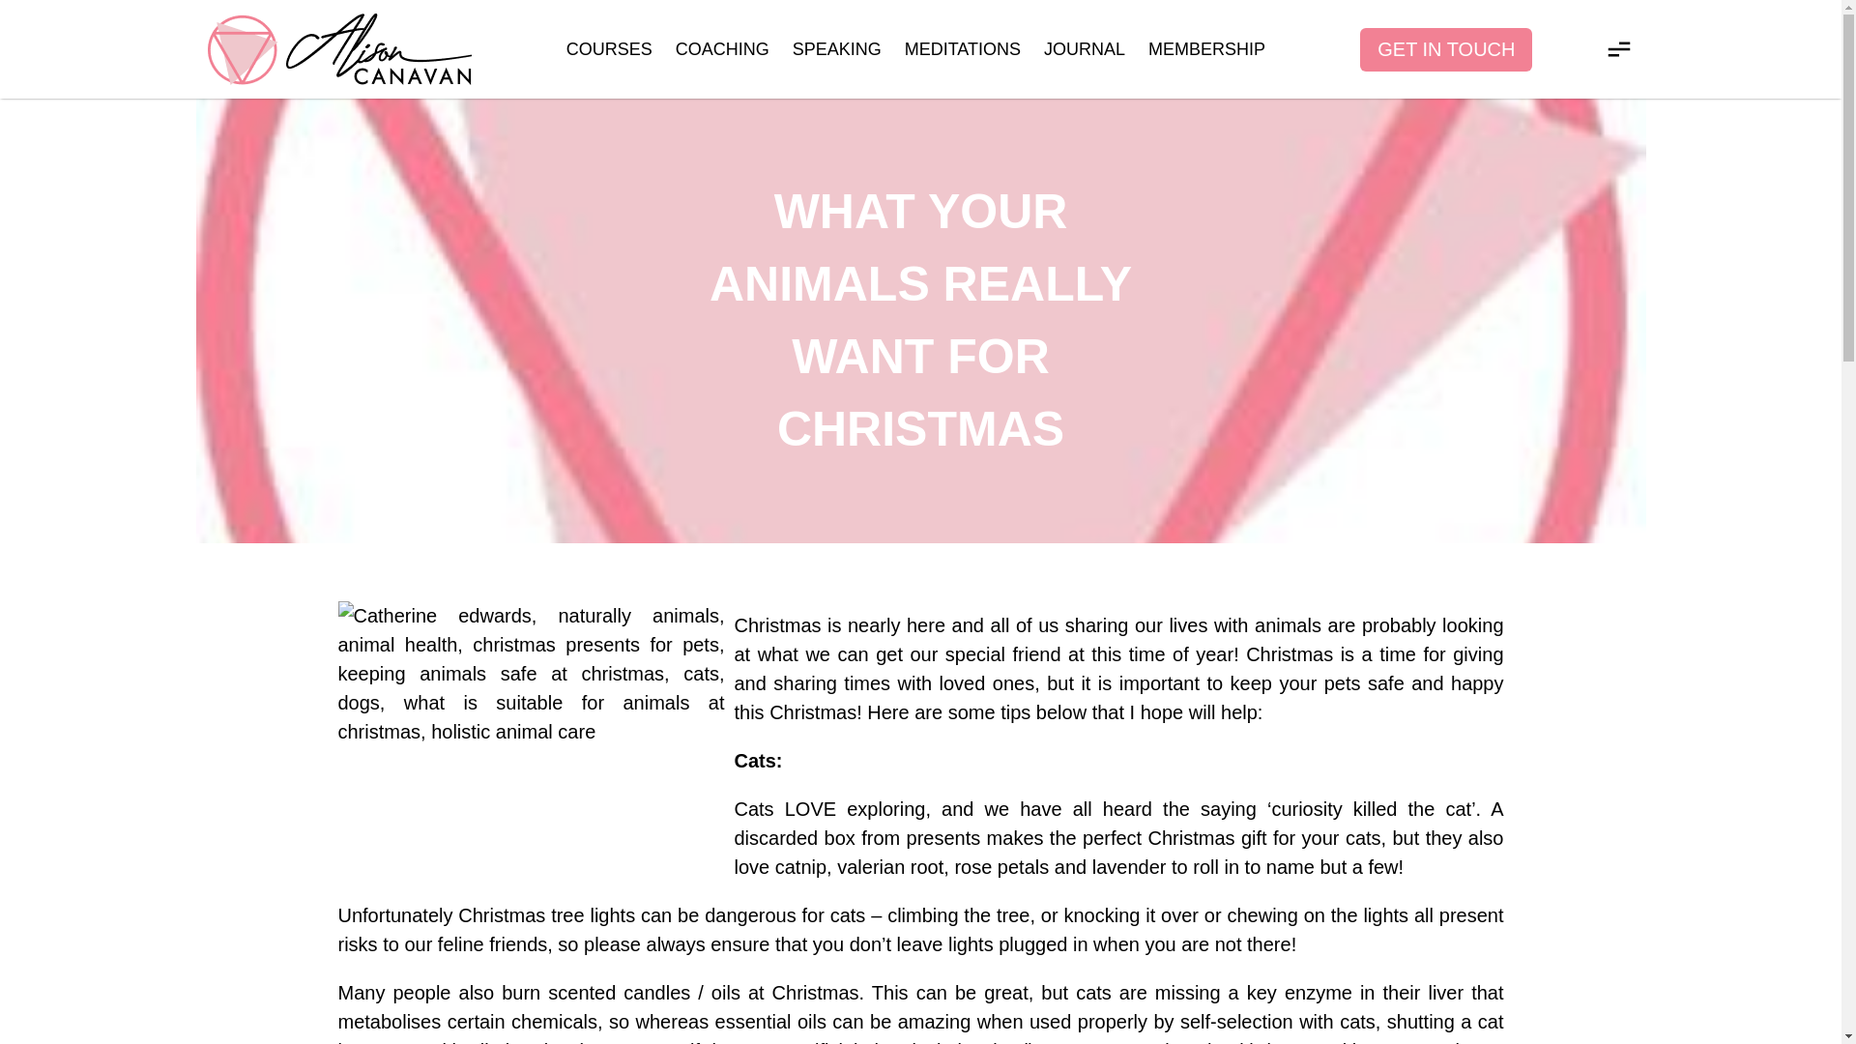 The width and height of the screenshot is (1856, 1044). Describe the element at coordinates (1446, 48) in the screenshot. I see `GET IN TOUCH` at that location.